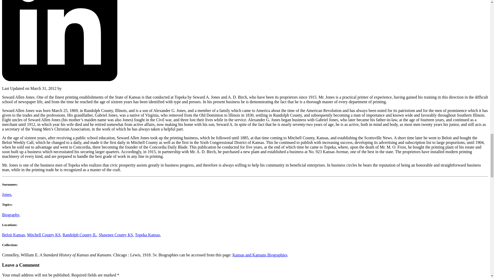 This screenshot has width=494, height=278. I want to click on Kansas and Kansans Biographies, so click(260, 255).